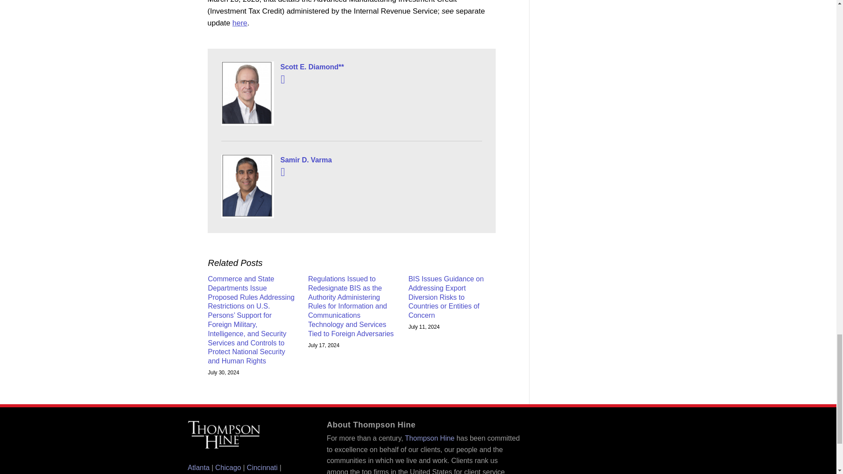  Describe the element at coordinates (283, 172) in the screenshot. I see `Read more about Samir D. Varma` at that location.